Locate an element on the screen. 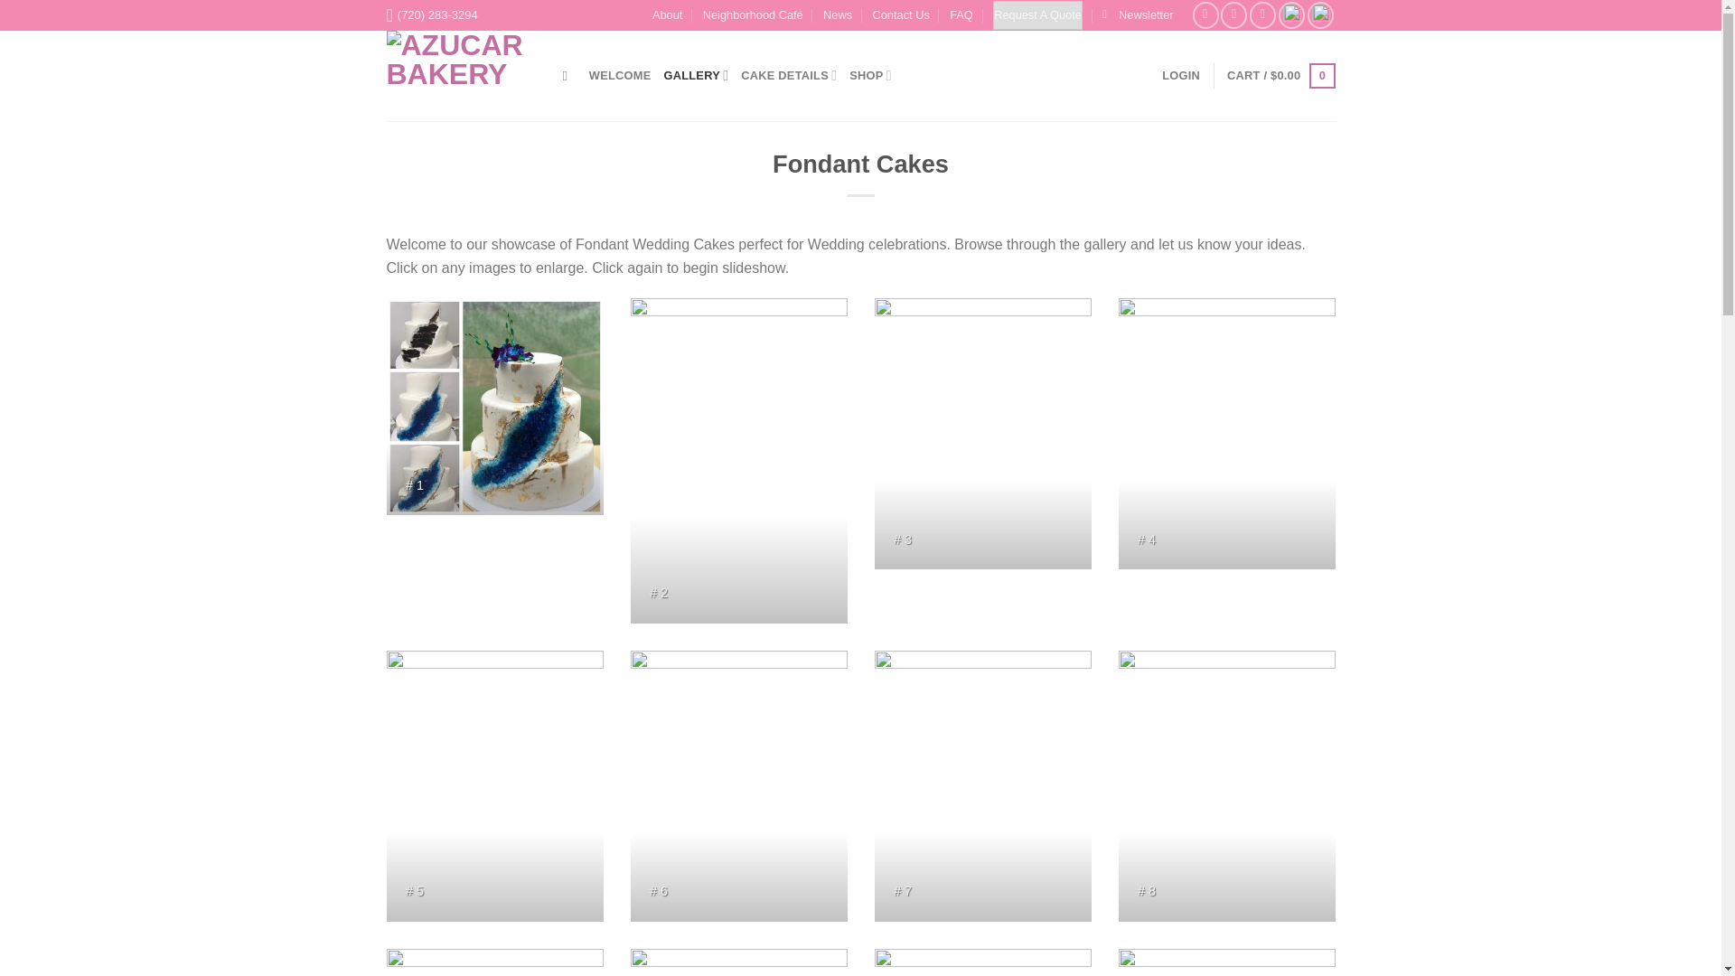 The image size is (1735, 976). Contact Us is located at coordinates (900, 15).